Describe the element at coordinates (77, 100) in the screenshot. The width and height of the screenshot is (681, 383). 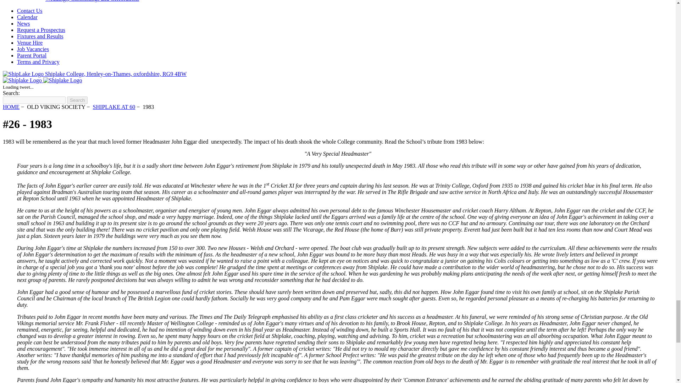
I see `Search` at that location.